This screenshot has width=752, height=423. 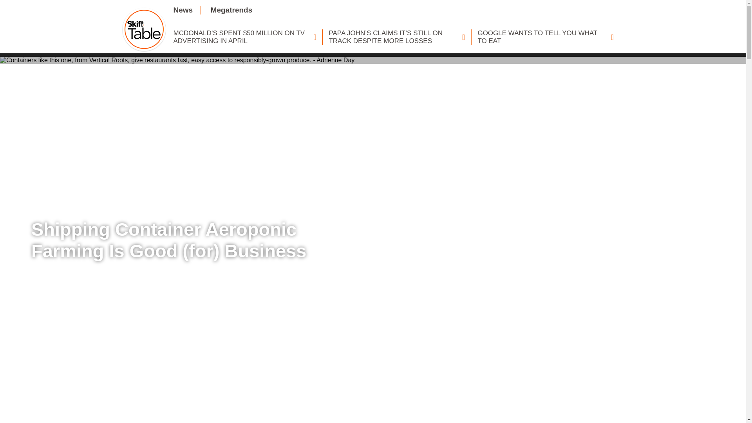 I want to click on GOOGLE WANTS TO TELL YOU WHAT TO EAT, so click(x=545, y=37).